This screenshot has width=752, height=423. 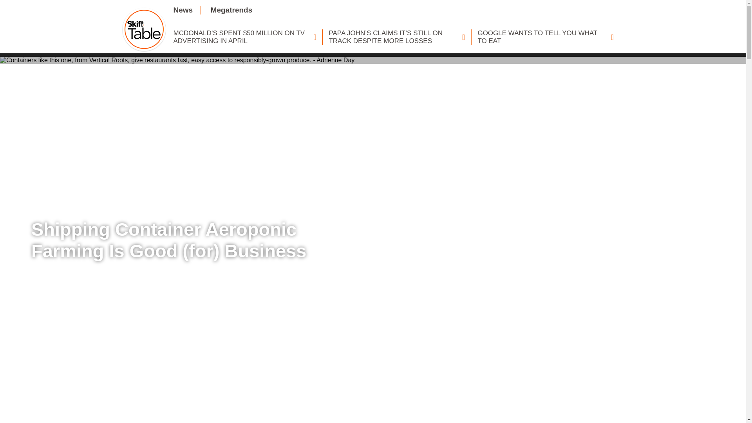 I want to click on GOOGLE WANTS TO TELL YOU WHAT TO EAT, so click(x=545, y=37).